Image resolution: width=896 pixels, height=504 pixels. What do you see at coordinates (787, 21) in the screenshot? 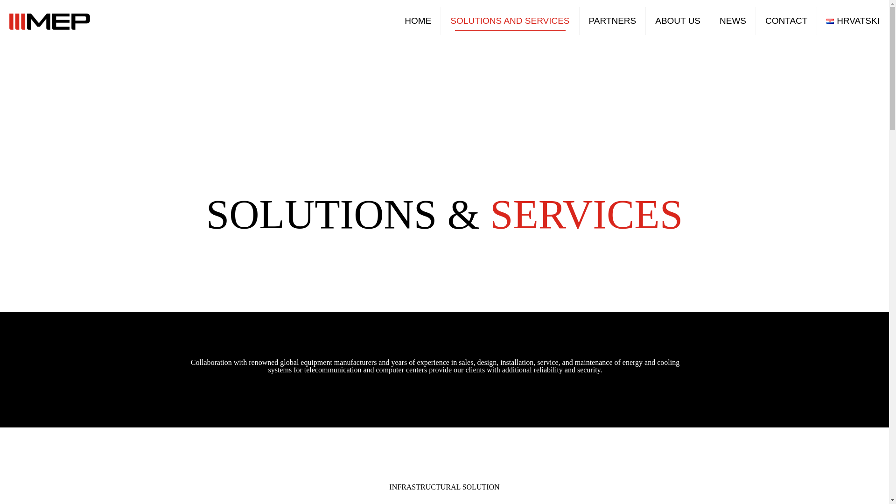
I see `CONTACT` at bounding box center [787, 21].